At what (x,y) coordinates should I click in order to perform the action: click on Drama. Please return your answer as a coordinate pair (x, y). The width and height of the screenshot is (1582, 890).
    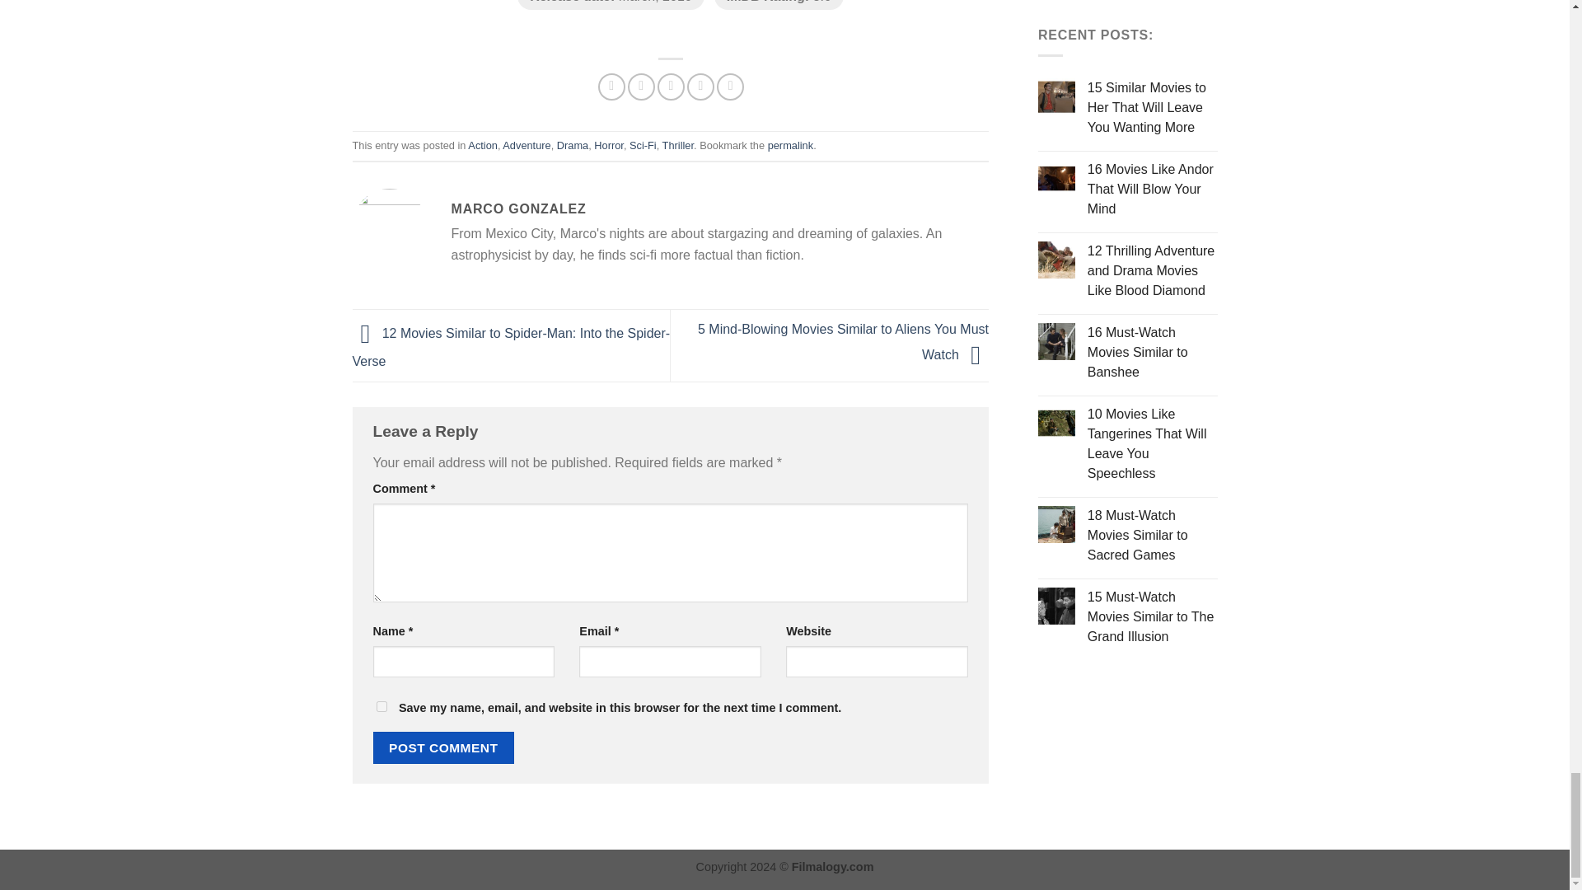
    Looking at the image, I should click on (572, 145).